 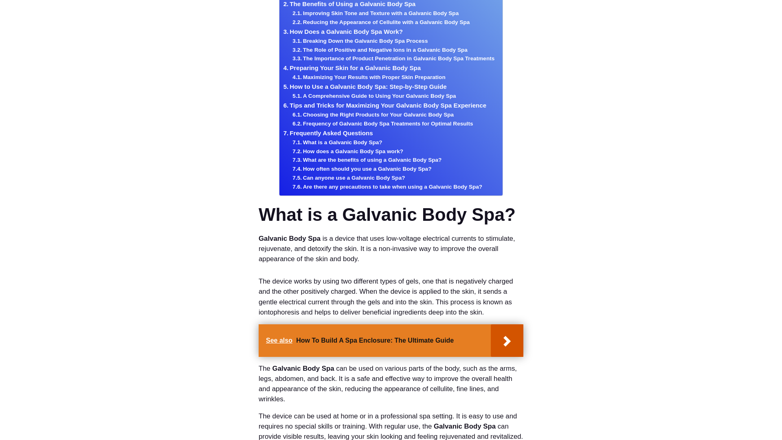 What do you see at coordinates (373, 115) in the screenshot?
I see `Choosing the Right Products for Your Galvanic Body Spa` at bounding box center [373, 115].